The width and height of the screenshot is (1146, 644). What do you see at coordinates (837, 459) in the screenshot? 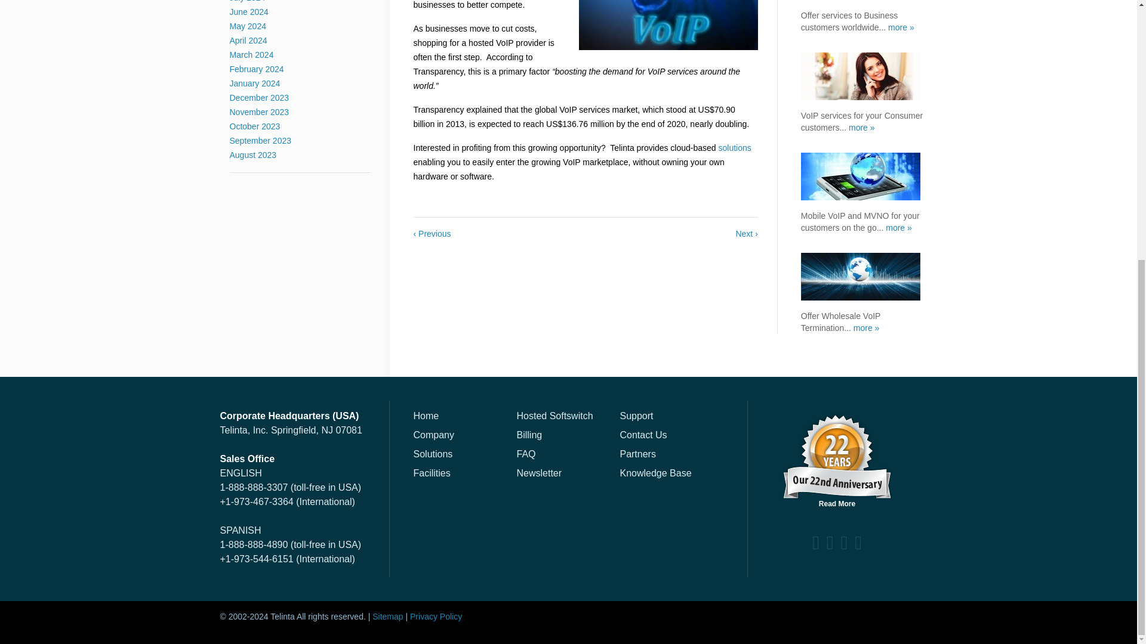
I see `Our 22nd Anniversary` at bounding box center [837, 459].